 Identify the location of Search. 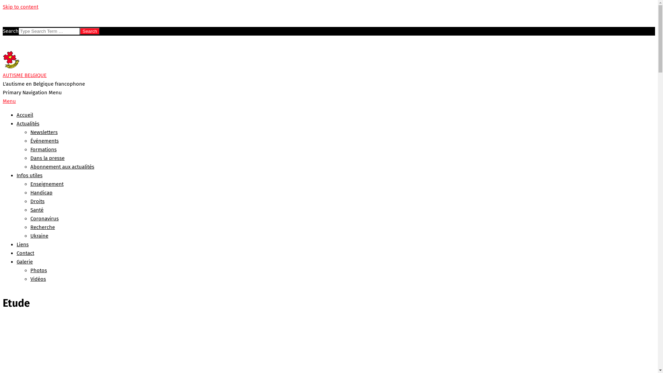
(90, 31).